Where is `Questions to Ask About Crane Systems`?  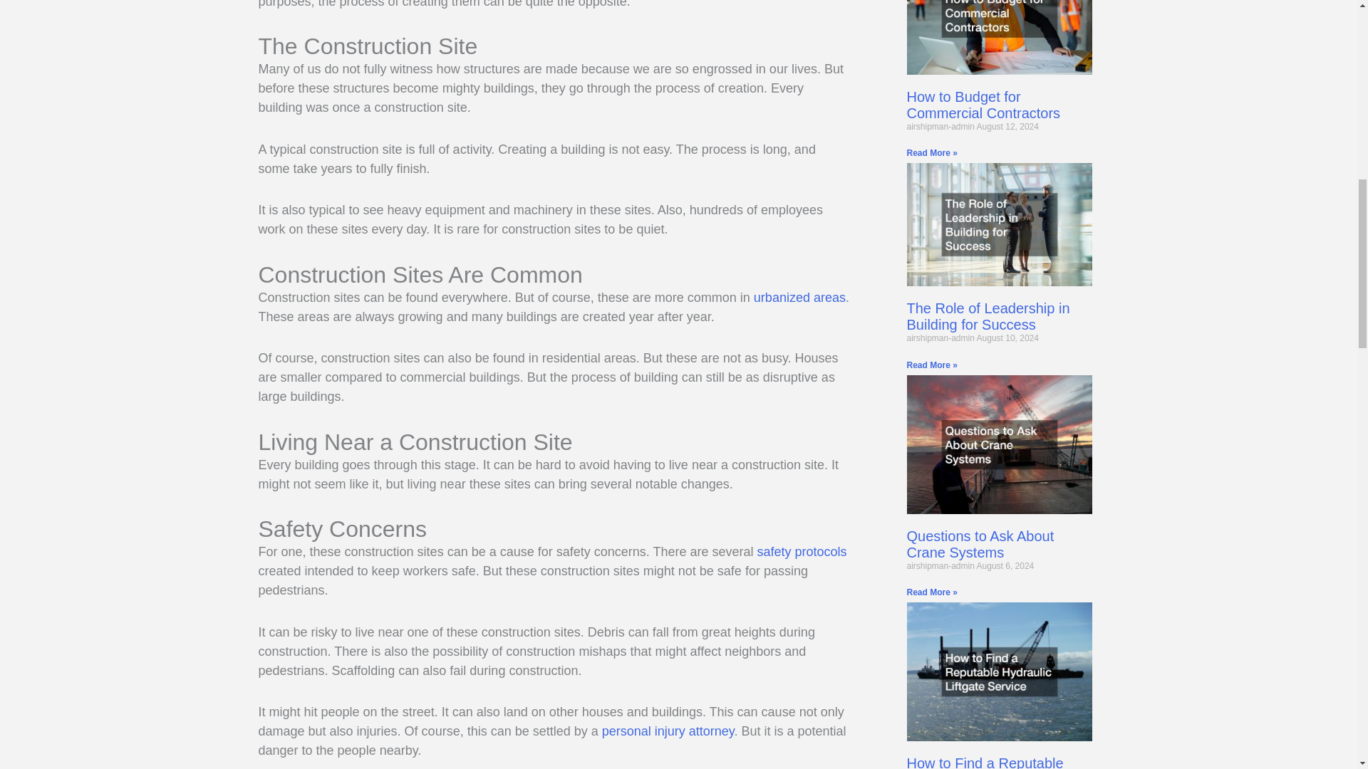 Questions to Ask About Crane Systems is located at coordinates (979, 544).